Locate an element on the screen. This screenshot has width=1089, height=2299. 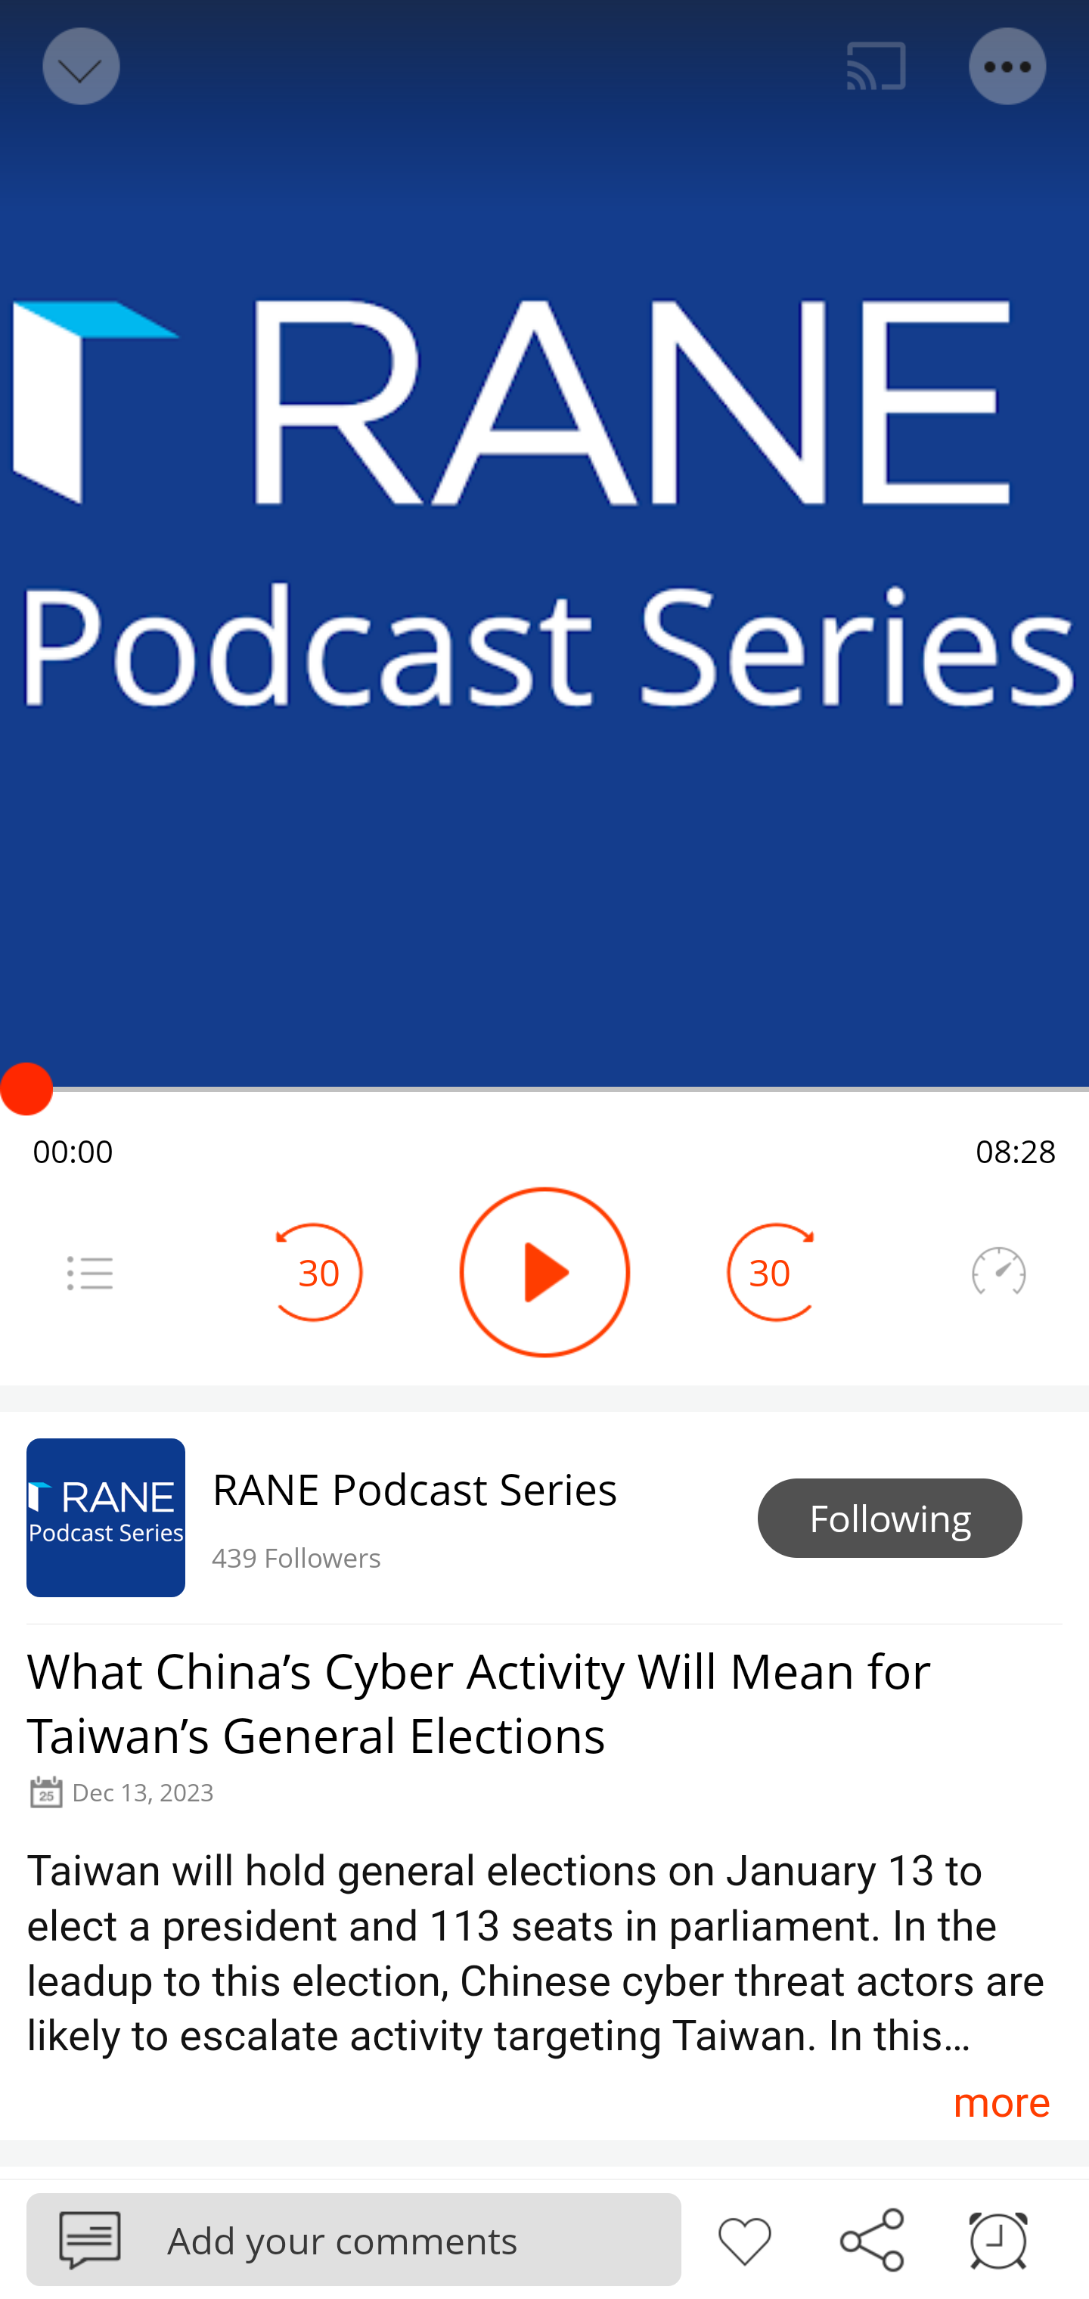
Back is located at coordinates (79, 67).